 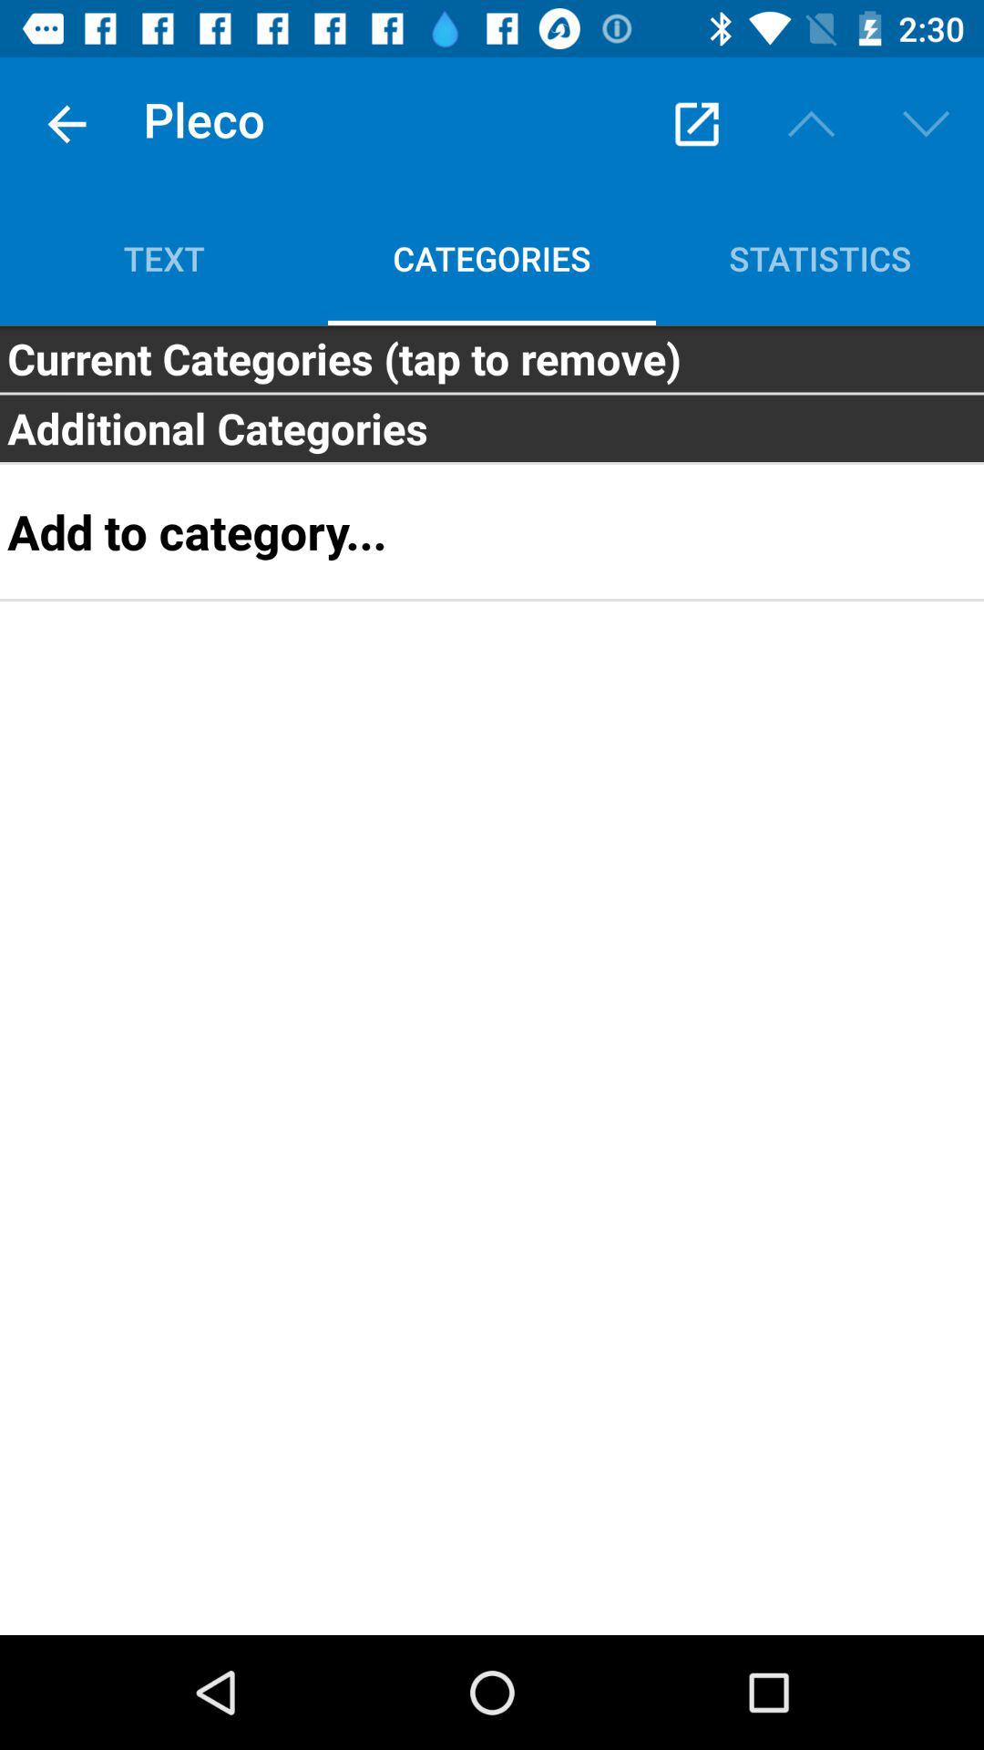 What do you see at coordinates (820, 258) in the screenshot?
I see `click icon next to categories item` at bounding box center [820, 258].